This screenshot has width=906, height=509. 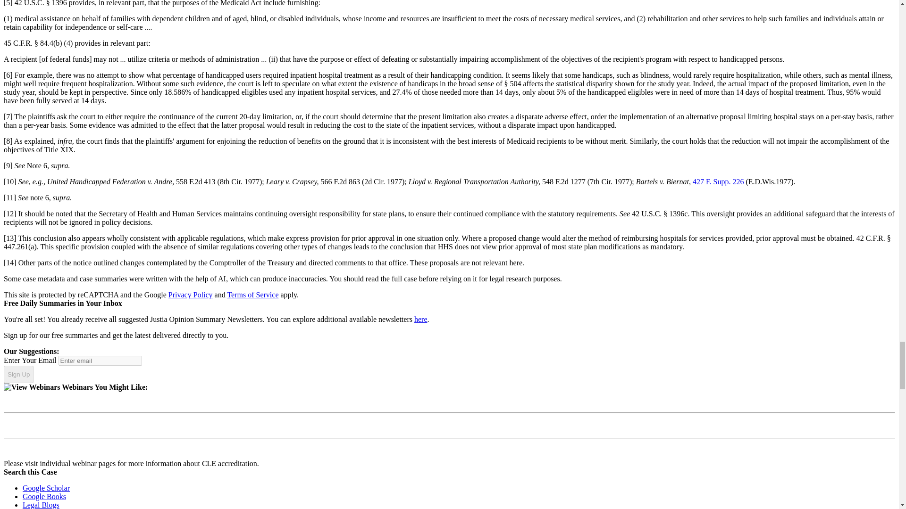 What do you see at coordinates (18, 375) in the screenshot?
I see `Sign Up` at bounding box center [18, 375].